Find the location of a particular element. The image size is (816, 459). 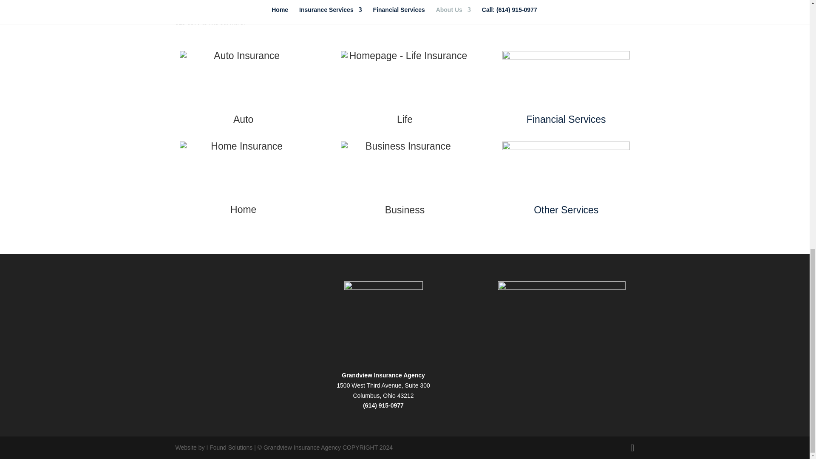

Home Insurance is located at coordinates (243, 209).